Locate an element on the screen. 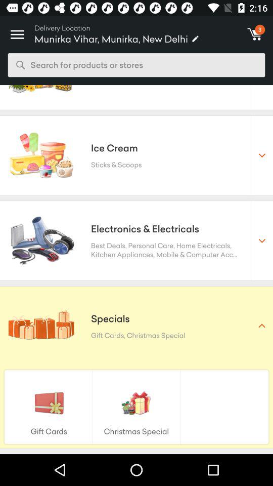  launch icon to the left of delivery location is located at coordinates (17, 31).